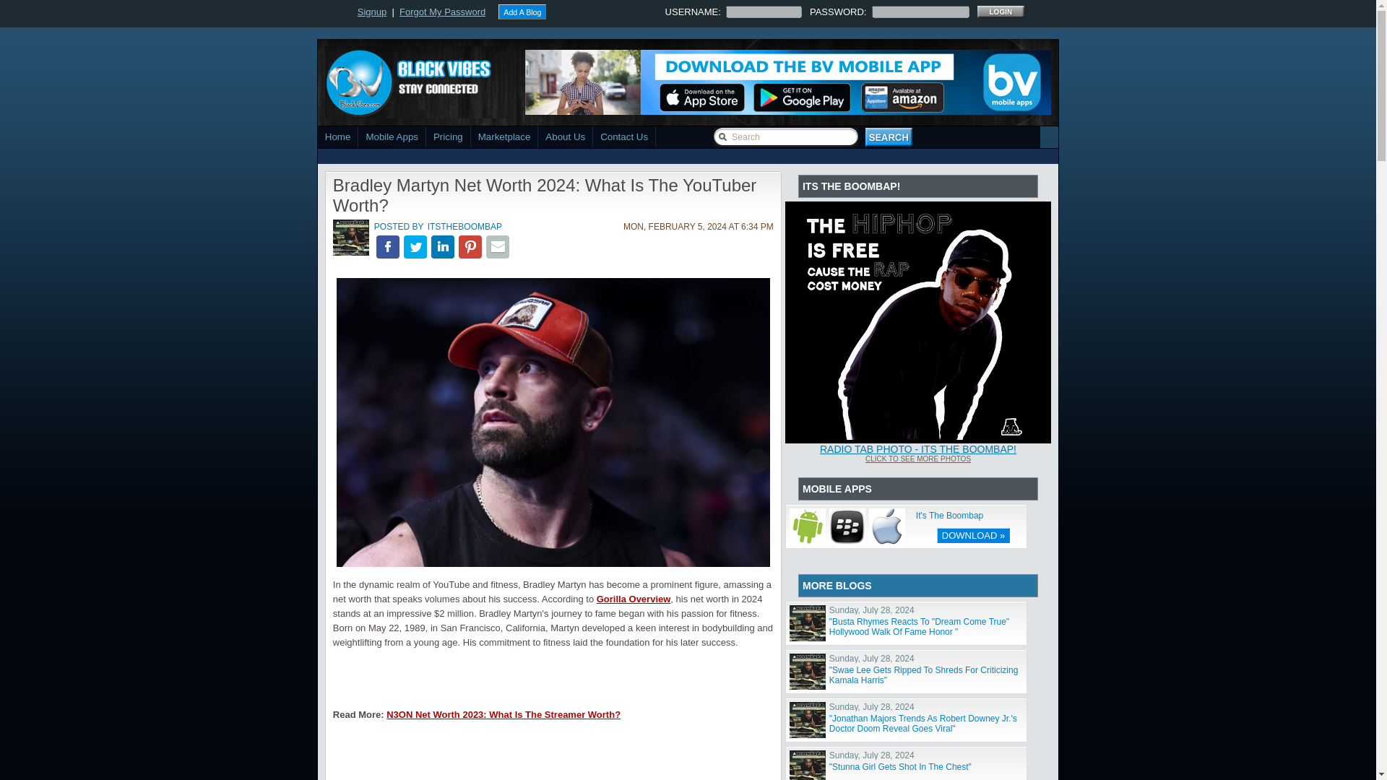 The width and height of the screenshot is (1387, 780). Describe the element at coordinates (350, 237) in the screenshot. I see `itstheboombap` at that location.